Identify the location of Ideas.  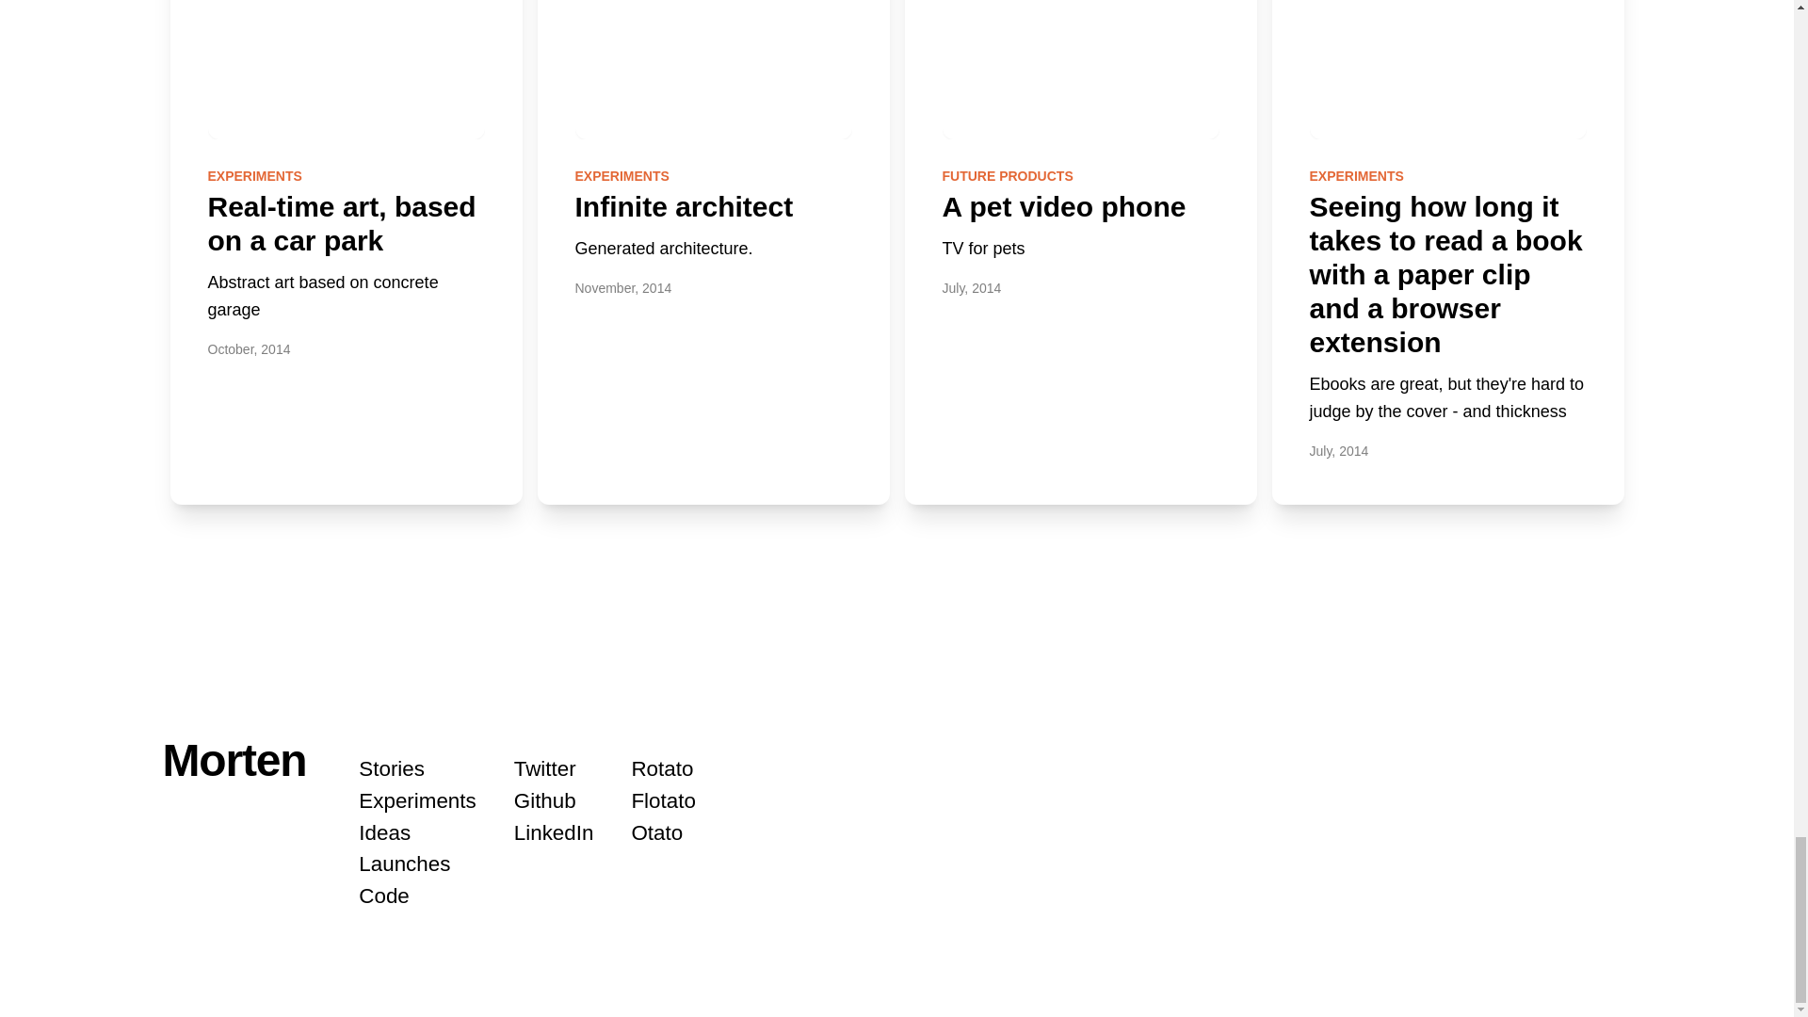
(384, 832).